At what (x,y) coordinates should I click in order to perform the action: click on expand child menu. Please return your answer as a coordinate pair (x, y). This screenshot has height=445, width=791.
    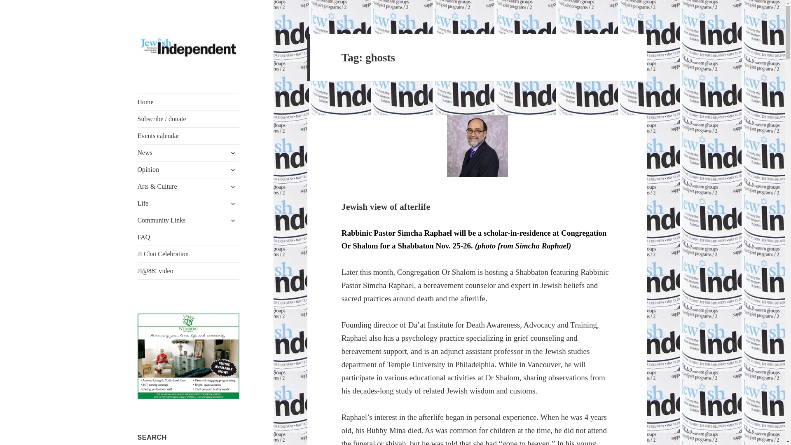
    Looking at the image, I should click on (233, 220).